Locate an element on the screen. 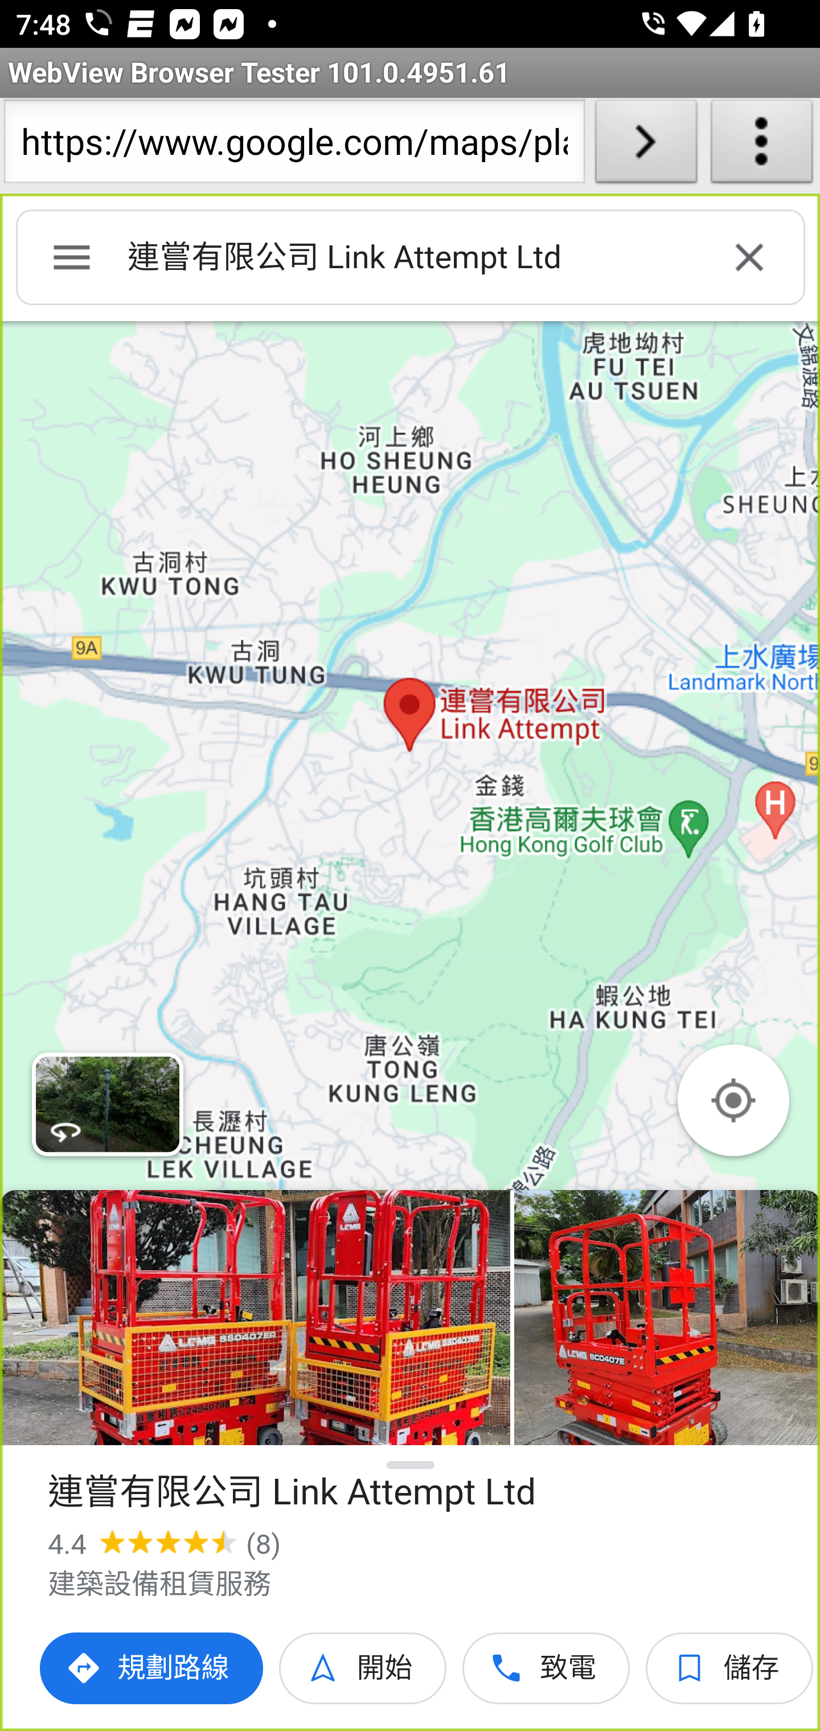  Load URL is located at coordinates (646, 146).